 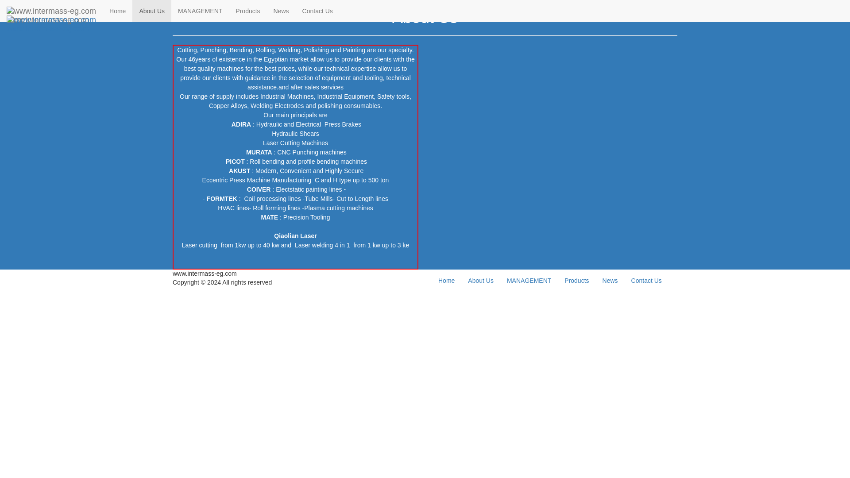 I want to click on Products, so click(x=247, y=11).